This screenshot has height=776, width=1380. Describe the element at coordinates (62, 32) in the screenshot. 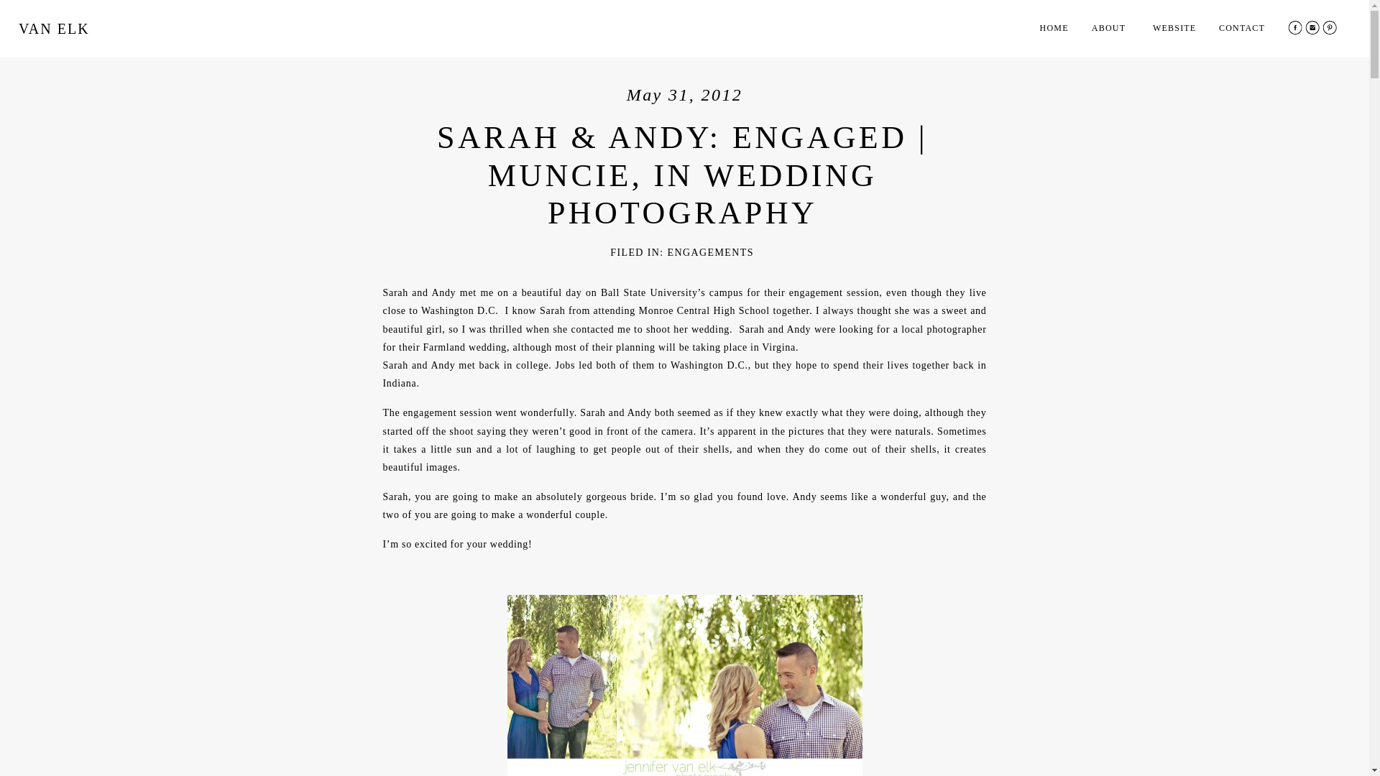

I see `VAN ELK` at that location.